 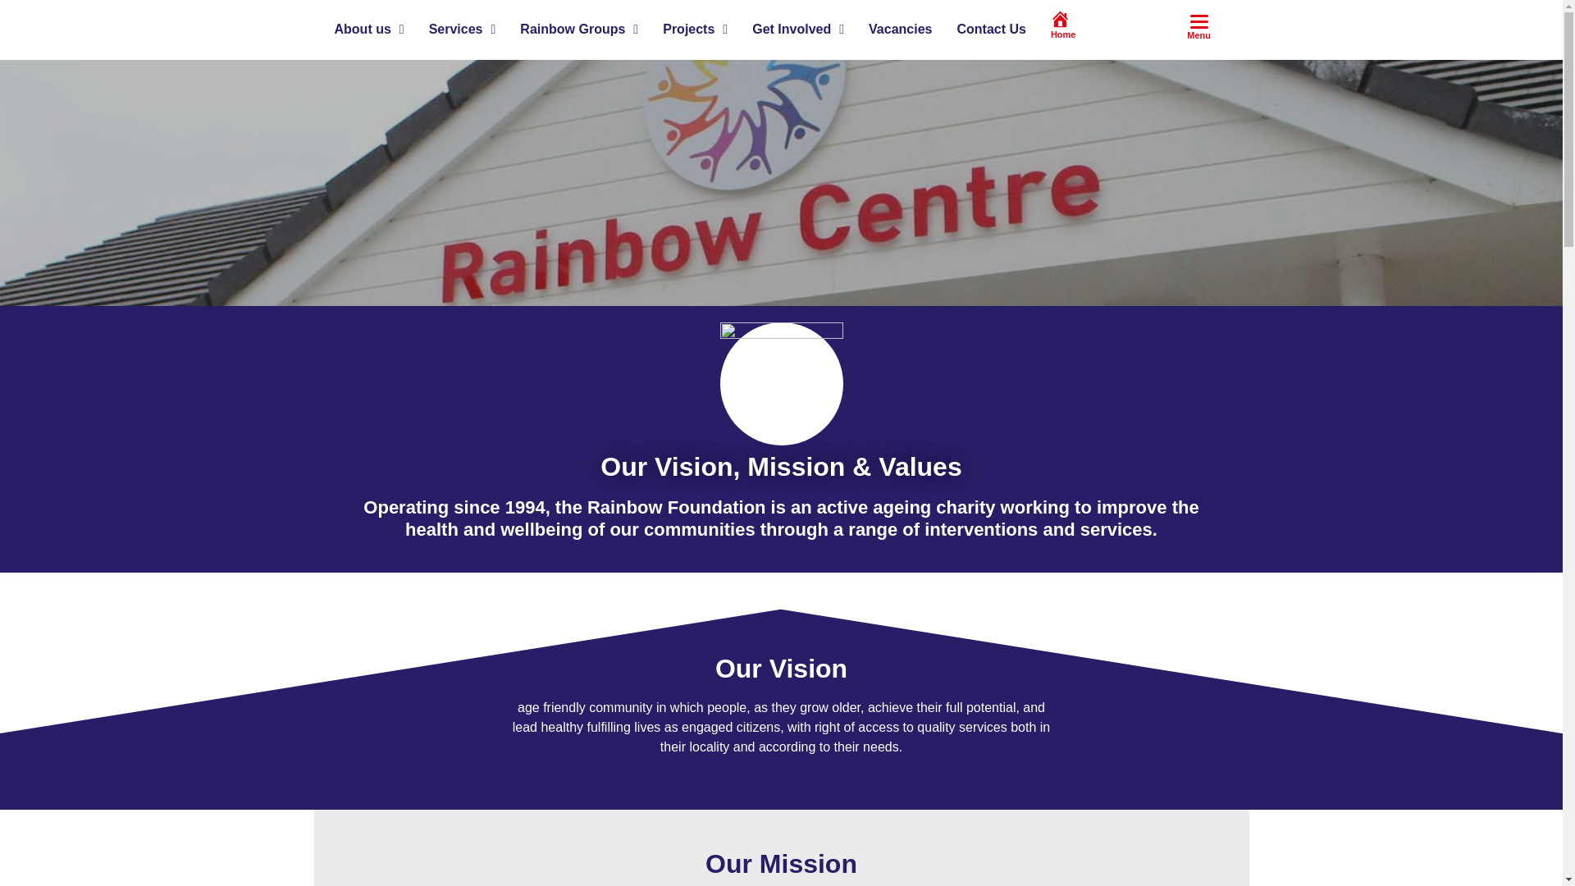 What do you see at coordinates (463, 29) in the screenshot?
I see `Services` at bounding box center [463, 29].